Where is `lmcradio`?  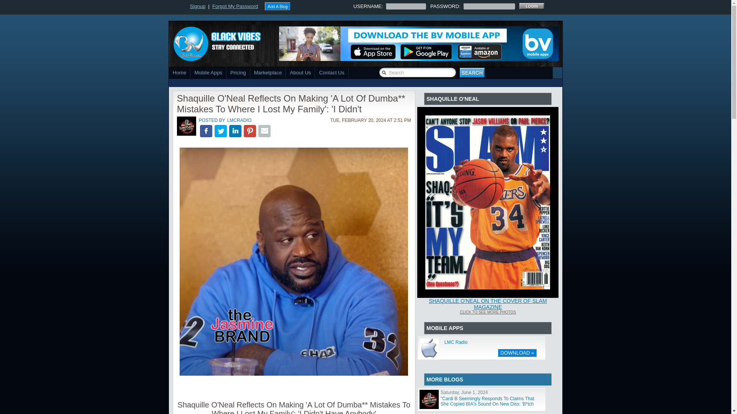 lmcradio is located at coordinates (186, 134).